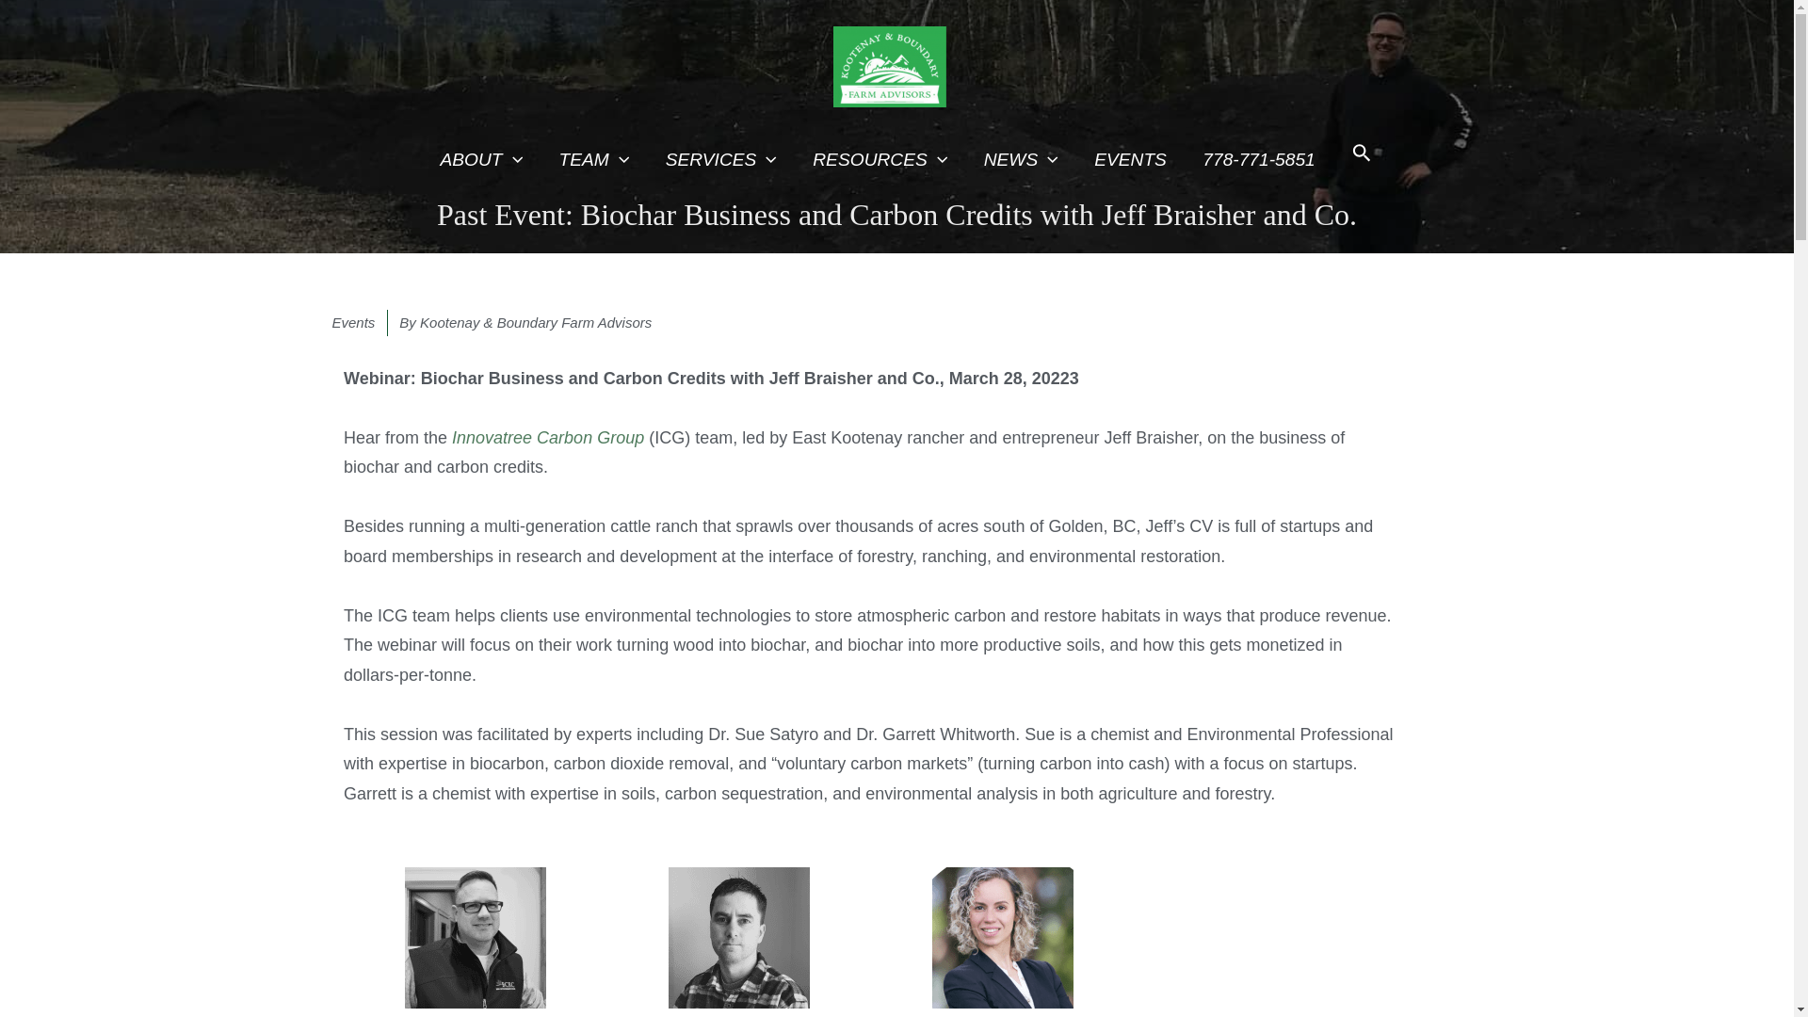 This screenshot has height=1017, width=1808. What do you see at coordinates (1130, 160) in the screenshot?
I see `EVENTS` at bounding box center [1130, 160].